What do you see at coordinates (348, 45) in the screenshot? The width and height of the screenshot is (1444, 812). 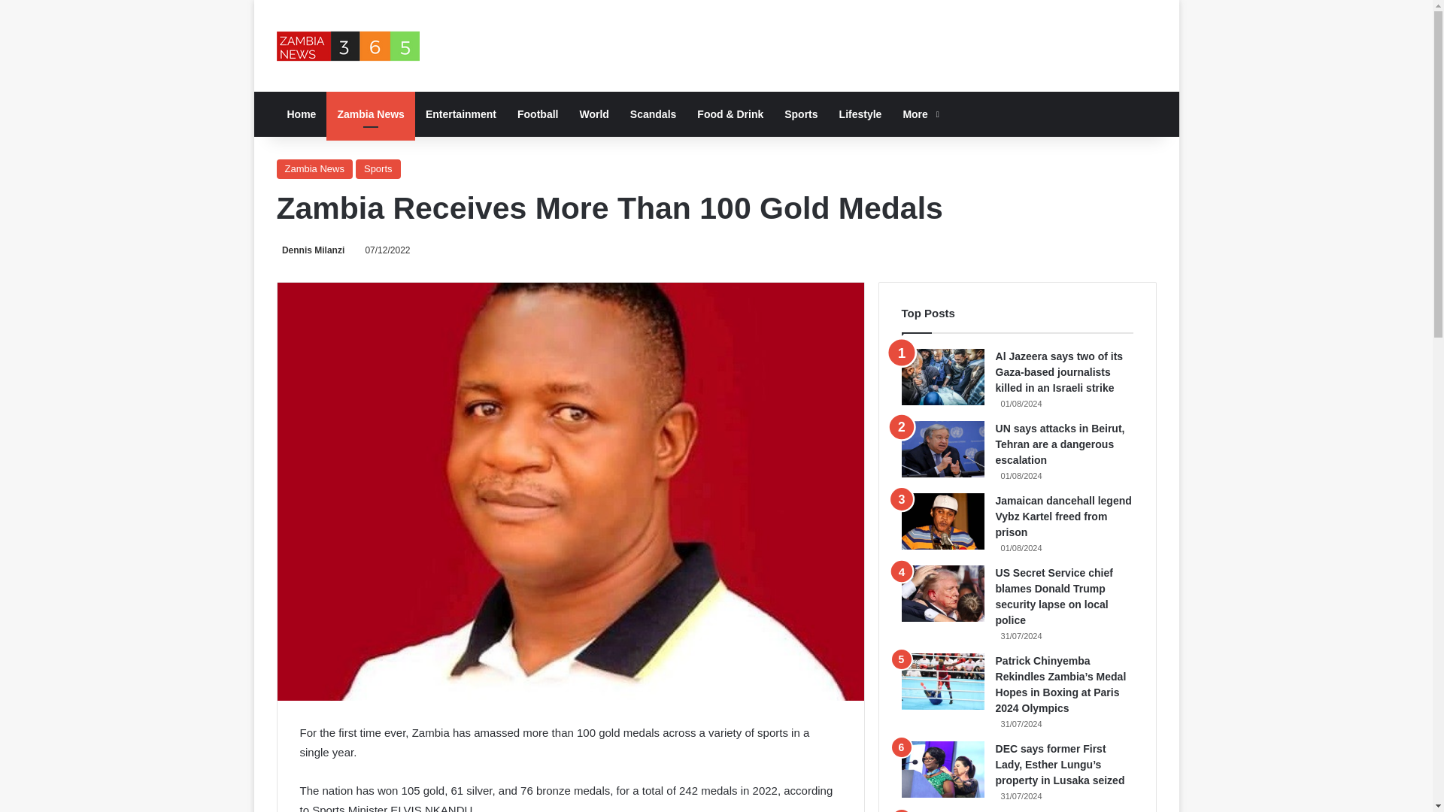 I see `Zambia News365` at bounding box center [348, 45].